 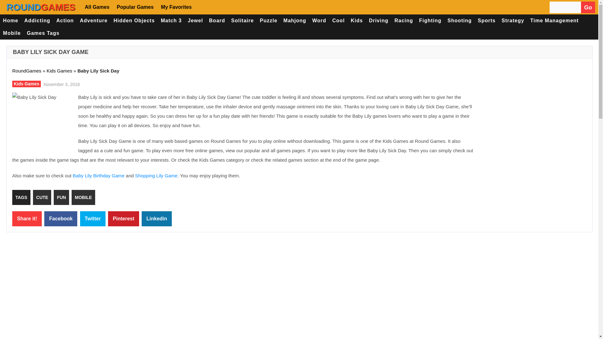 What do you see at coordinates (11, 21) in the screenshot?
I see `Home` at bounding box center [11, 21].